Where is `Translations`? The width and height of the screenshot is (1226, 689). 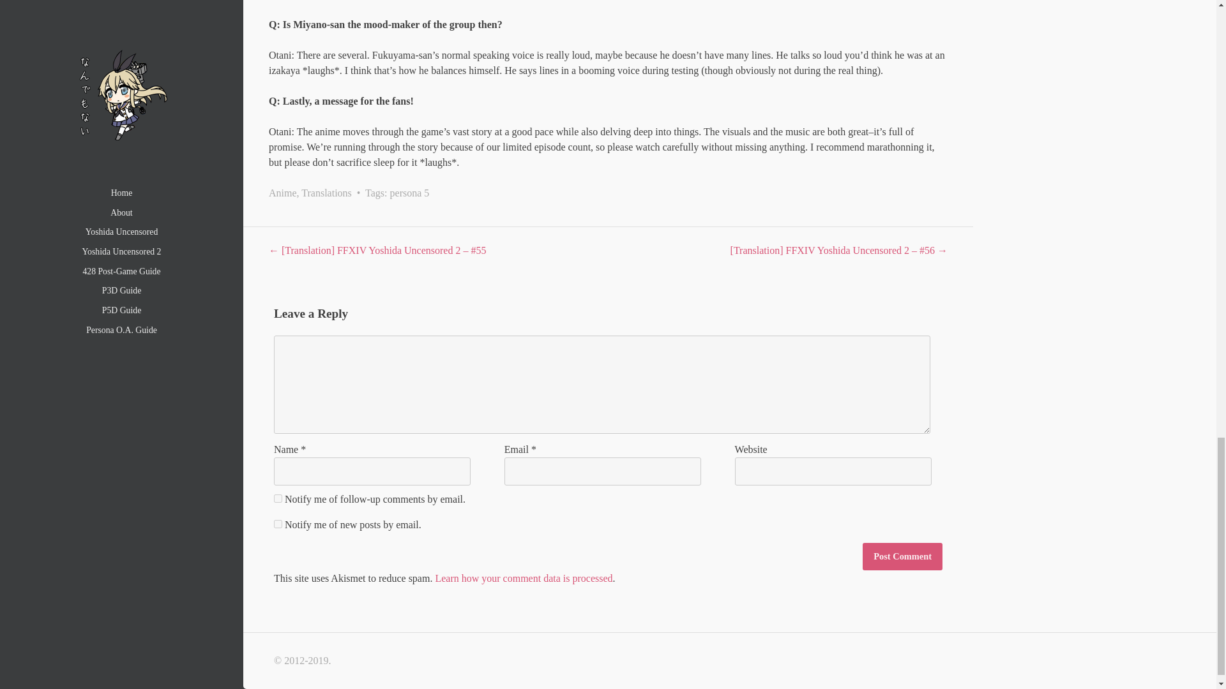
Translations is located at coordinates (327, 193).